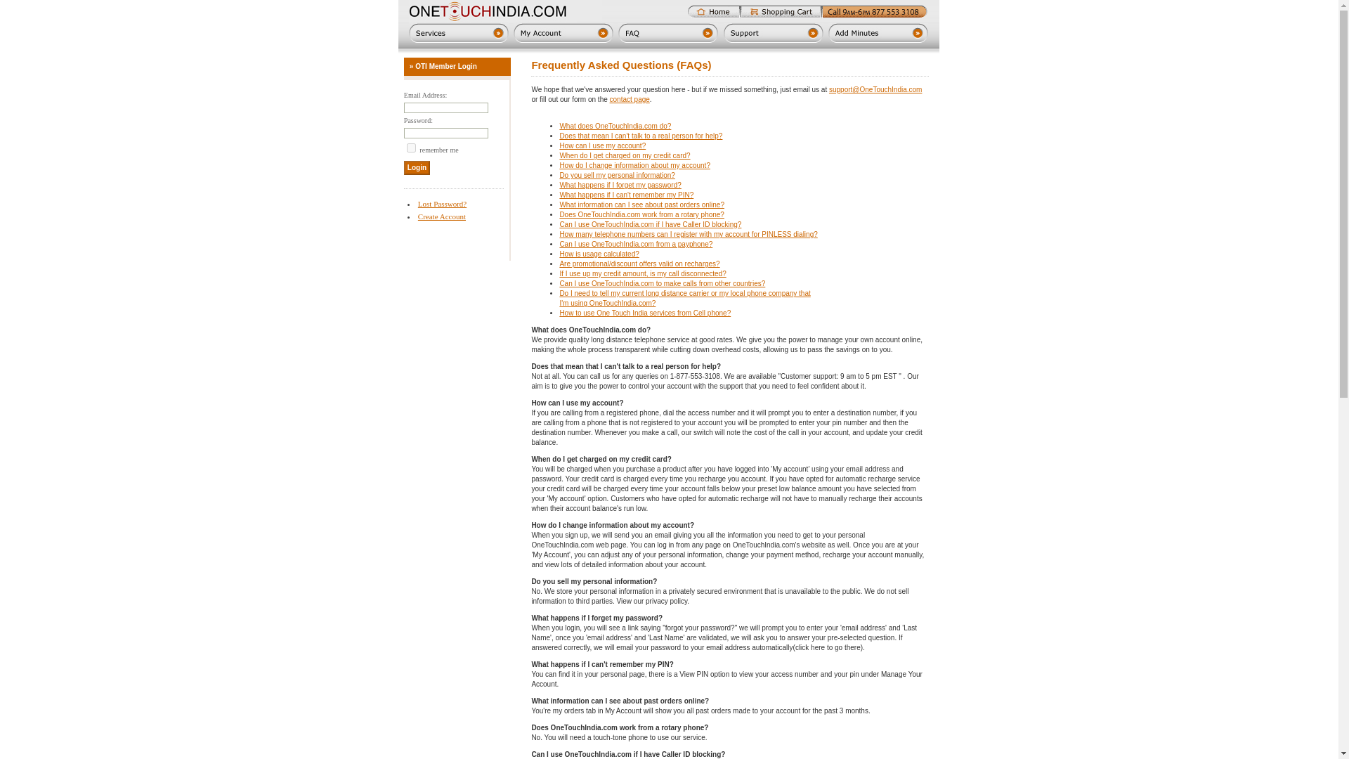  I want to click on When do I get charged on my credit card?, so click(624, 155).